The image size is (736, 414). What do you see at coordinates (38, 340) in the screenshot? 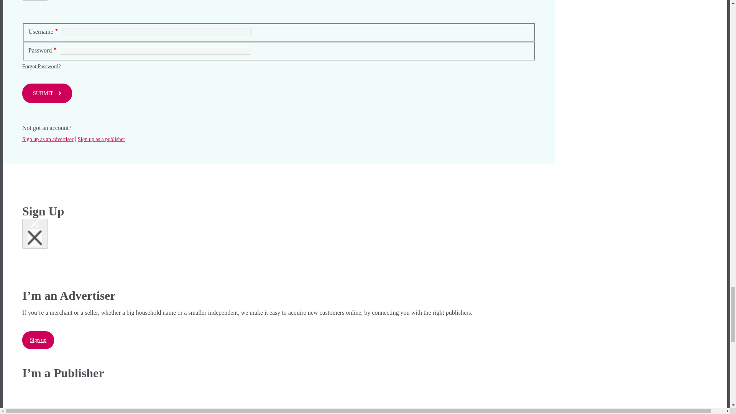
I see `Sign up` at bounding box center [38, 340].